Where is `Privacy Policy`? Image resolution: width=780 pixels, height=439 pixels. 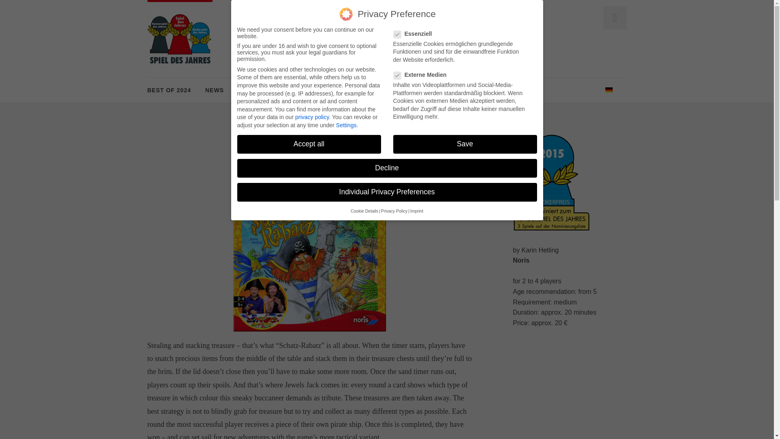 Privacy Policy is located at coordinates (394, 211).